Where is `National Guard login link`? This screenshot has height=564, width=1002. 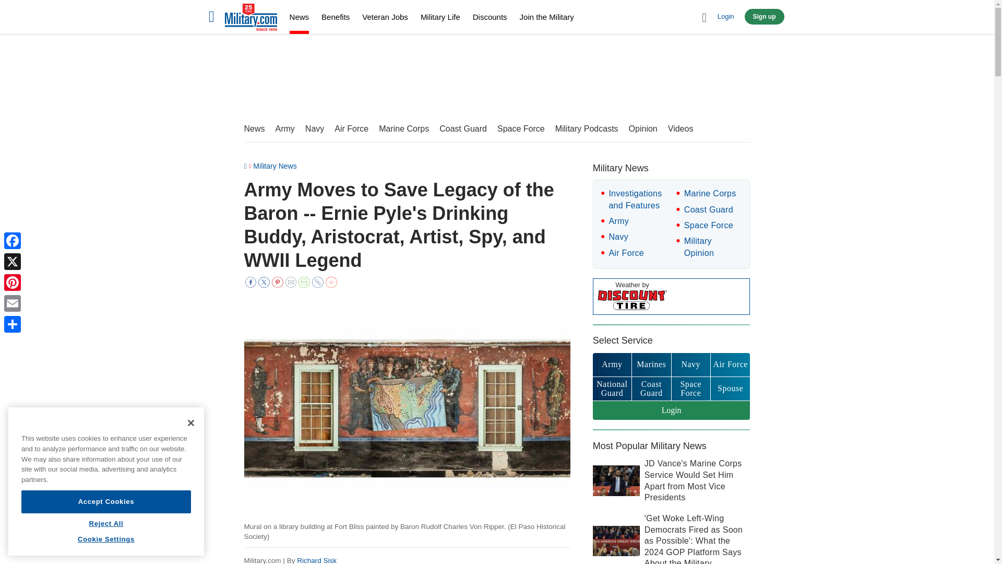 National Guard login link is located at coordinates (612, 389).